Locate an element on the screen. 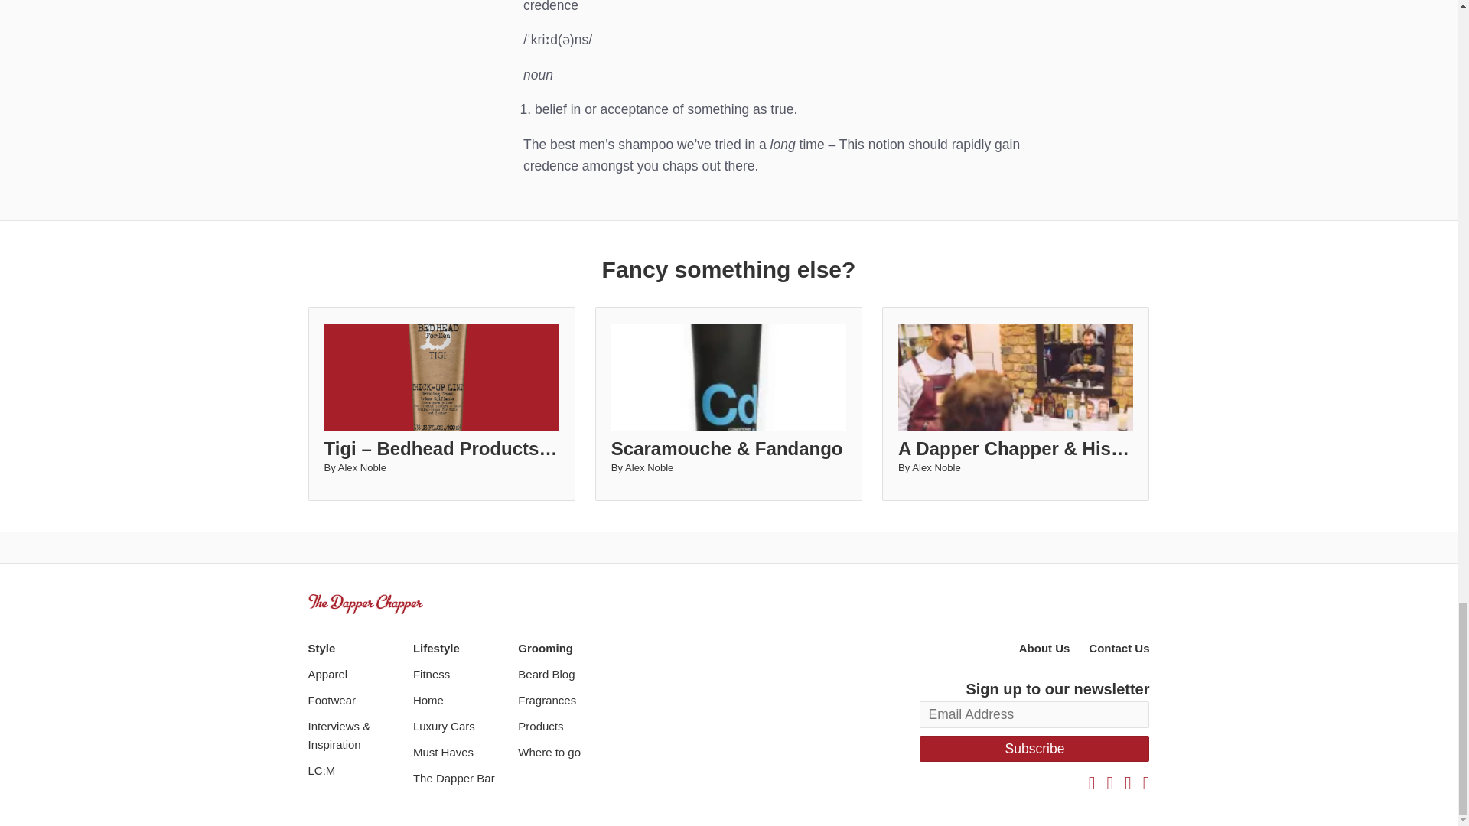 This screenshot has width=1469, height=826. Apparel is located at coordinates (355, 675).